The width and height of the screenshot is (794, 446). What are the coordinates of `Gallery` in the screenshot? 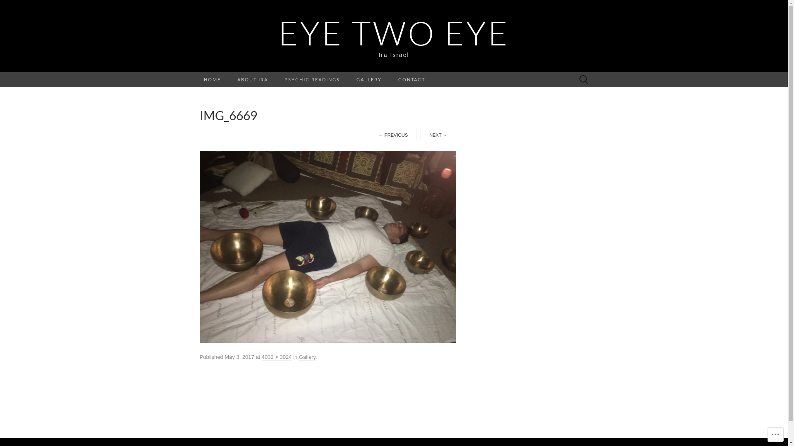 It's located at (307, 357).